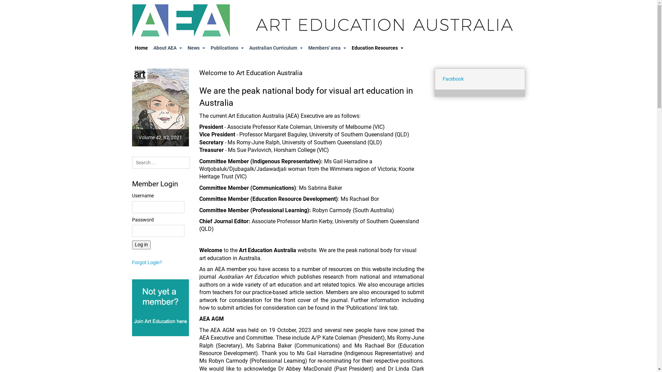  What do you see at coordinates (197, 48) in the screenshot?
I see `News` at bounding box center [197, 48].